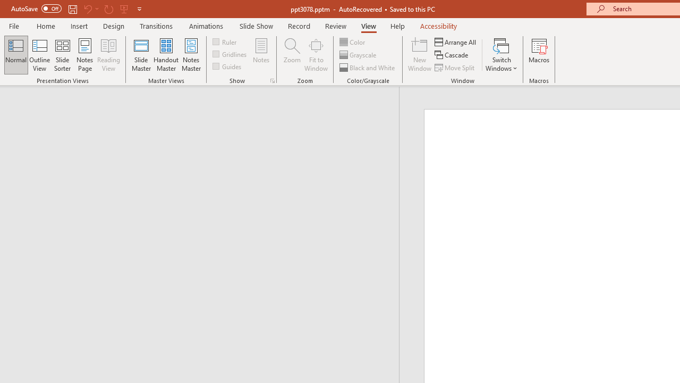 Image resolution: width=680 pixels, height=383 pixels. Describe the element at coordinates (225, 41) in the screenshot. I see `Ruler` at that location.